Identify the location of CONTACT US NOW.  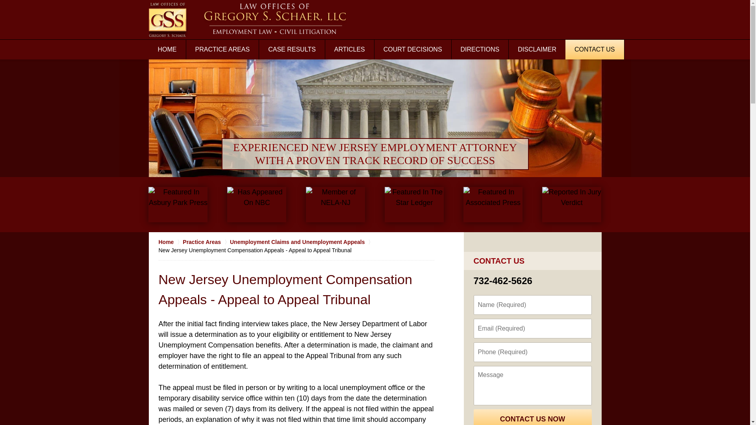
(532, 417).